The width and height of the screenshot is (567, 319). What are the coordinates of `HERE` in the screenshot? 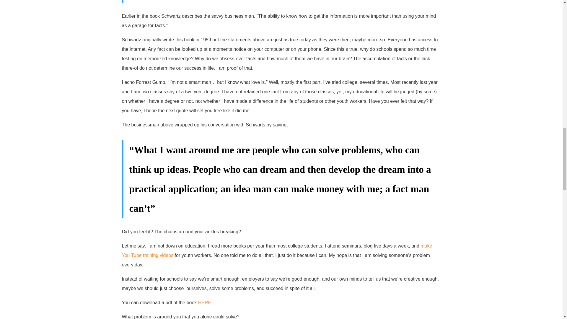 It's located at (204, 304).